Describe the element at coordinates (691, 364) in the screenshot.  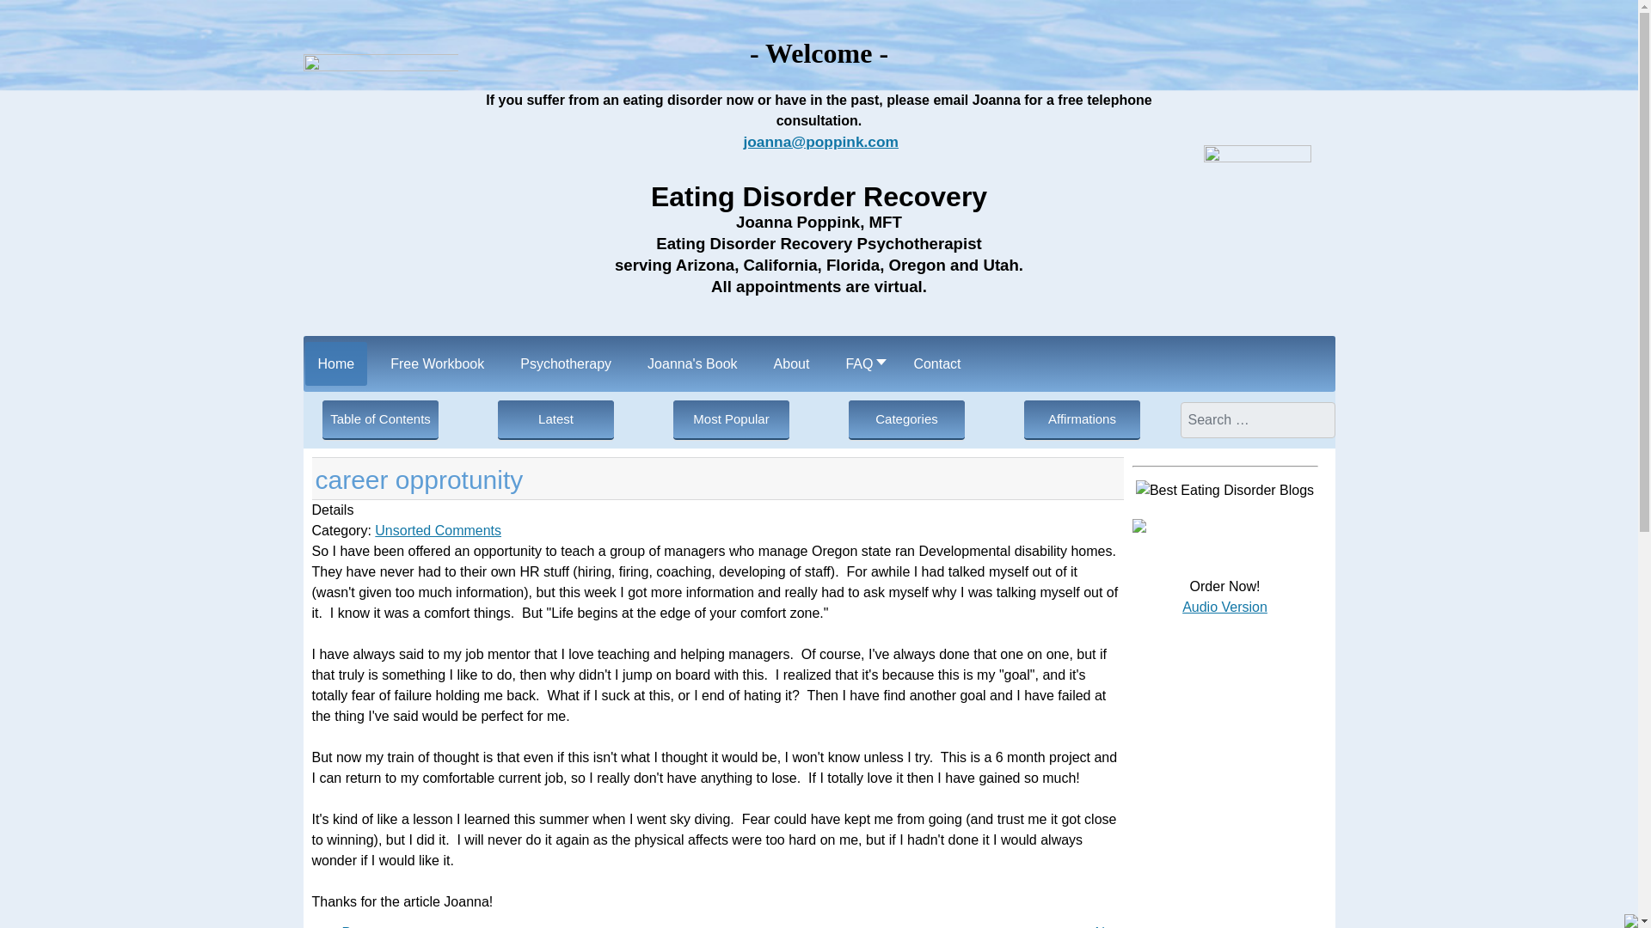
I see `Joanna's Book` at that location.